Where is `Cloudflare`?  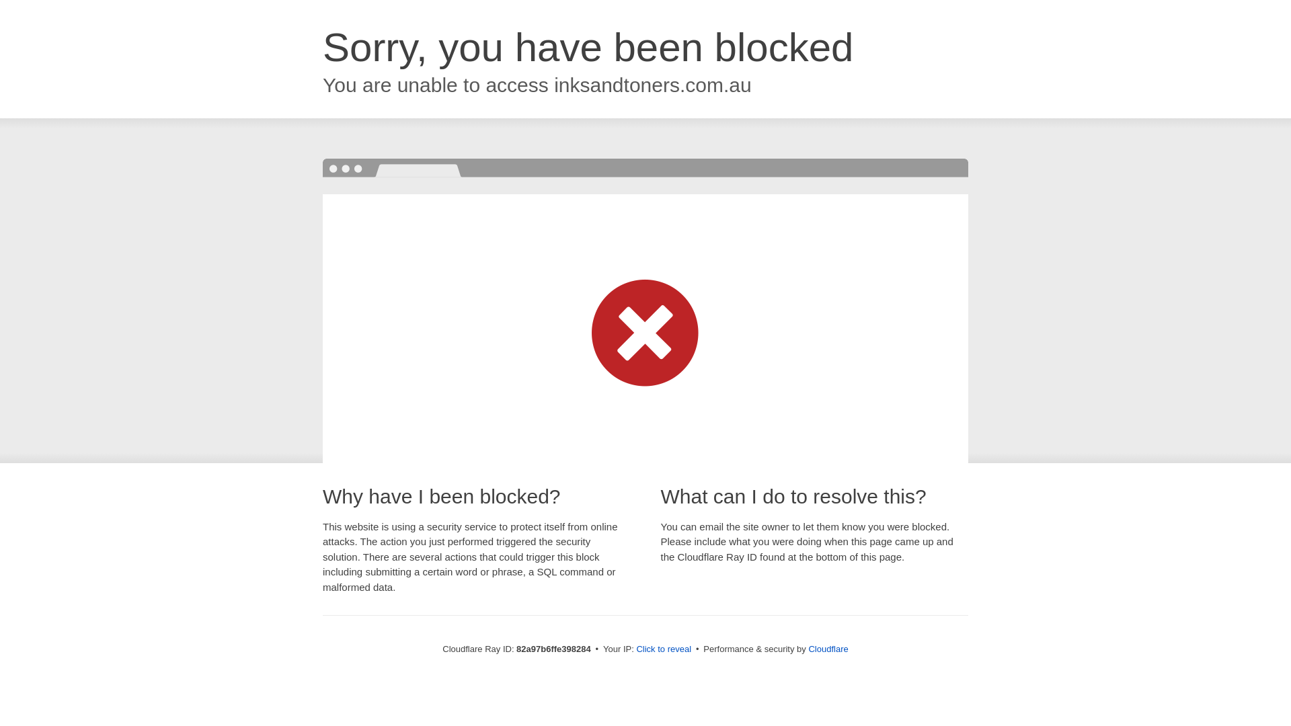 Cloudflare is located at coordinates (828, 649).